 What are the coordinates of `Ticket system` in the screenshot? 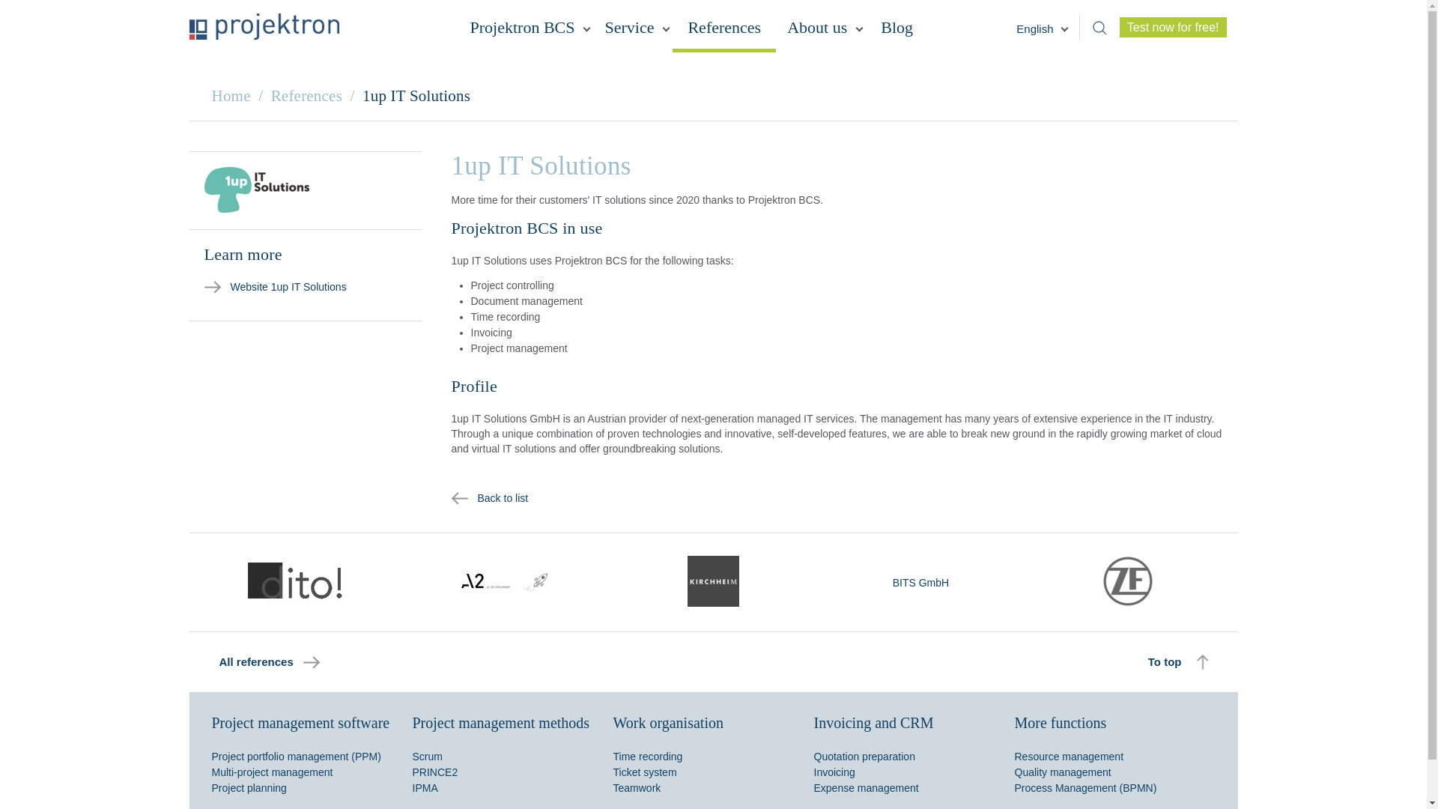 It's located at (644, 772).